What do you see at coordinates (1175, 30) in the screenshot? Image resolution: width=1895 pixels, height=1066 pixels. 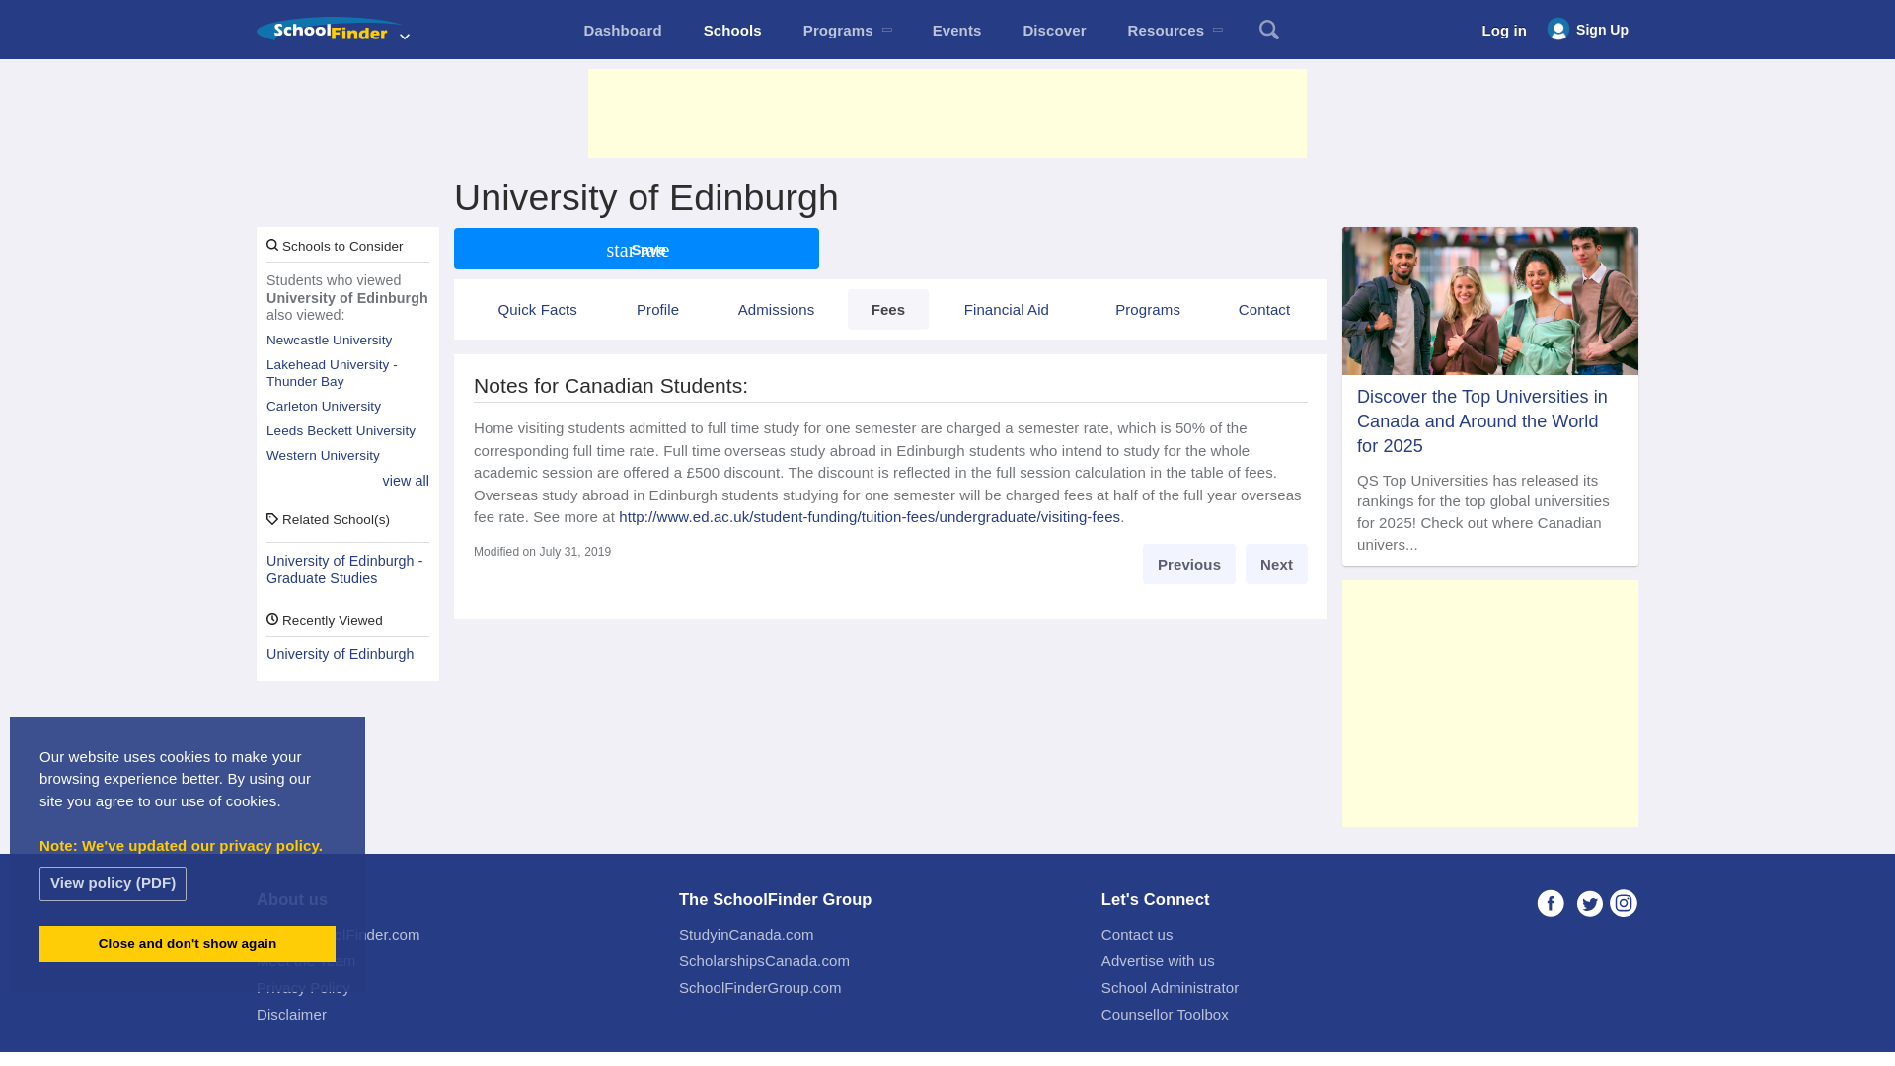 I see `Resources` at bounding box center [1175, 30].